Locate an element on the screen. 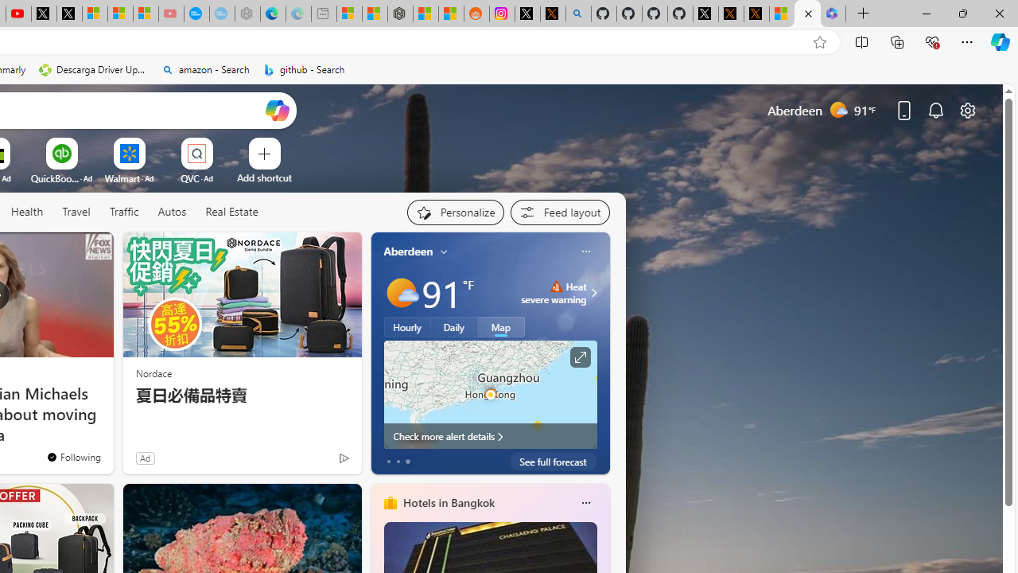 Image resolution: width=1018 pixels, height=573 pixels. Check more alert details is located at coordinates (490, 436).